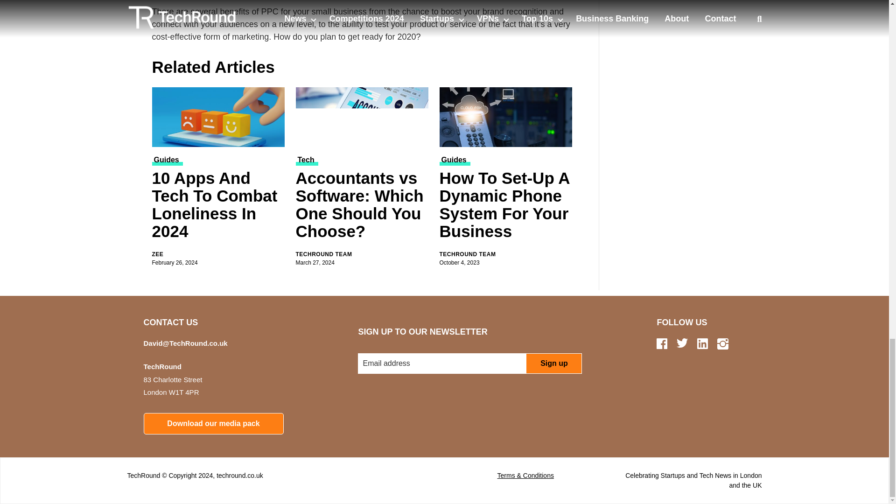 Image resolution: width=896 pixels, height=504 pixels. What do you see at coordinates (362, 117) in the screenshot?
I see `Accountants vs Software: Which One Should You Choose?` at bounding box center [362, 117].